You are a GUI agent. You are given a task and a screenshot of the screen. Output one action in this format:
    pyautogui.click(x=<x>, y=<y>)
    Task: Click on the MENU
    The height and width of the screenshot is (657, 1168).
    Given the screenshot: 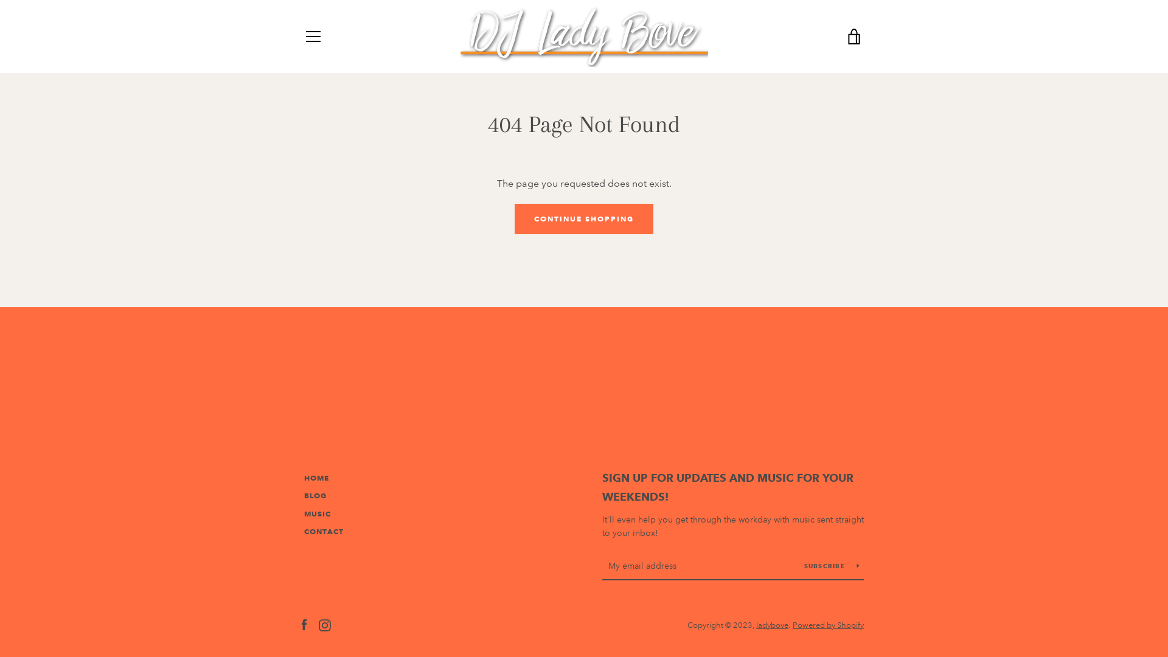 What is the action you would take?
    pyautogui.click(x=313, y=36)
    